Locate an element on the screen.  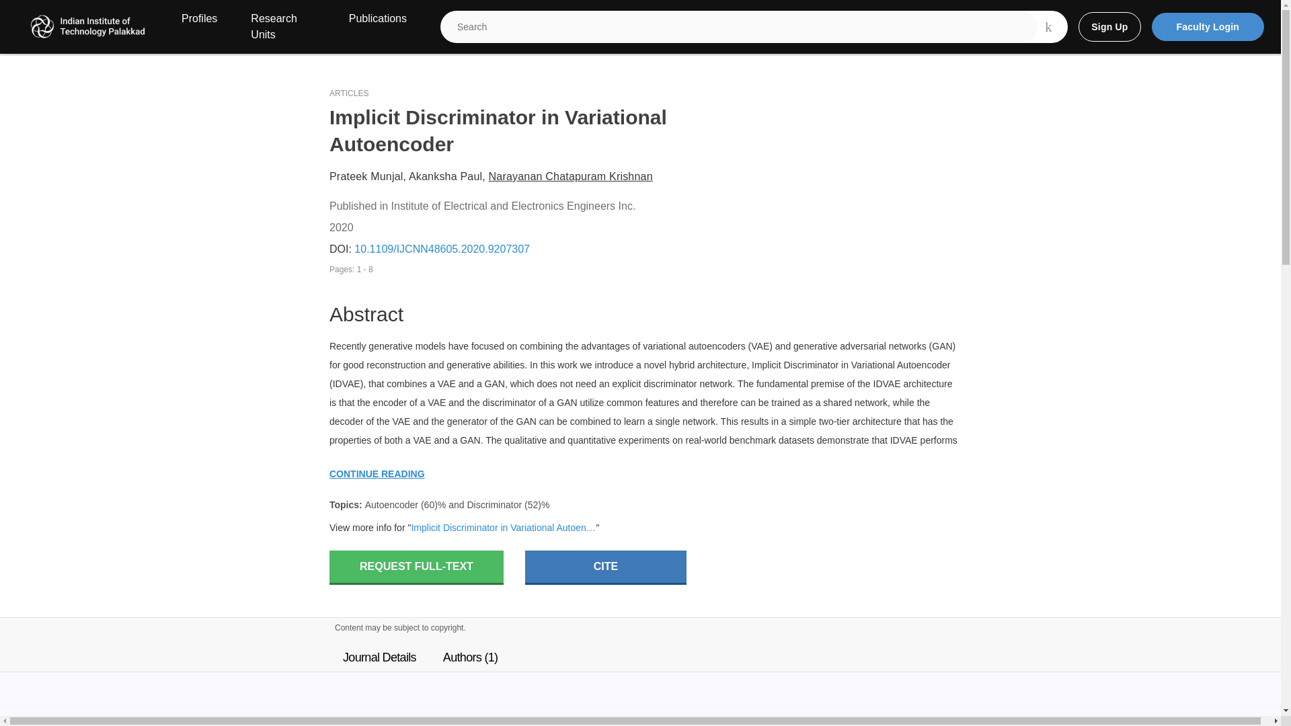
Sign Up is located at coordinates (1109, 27).